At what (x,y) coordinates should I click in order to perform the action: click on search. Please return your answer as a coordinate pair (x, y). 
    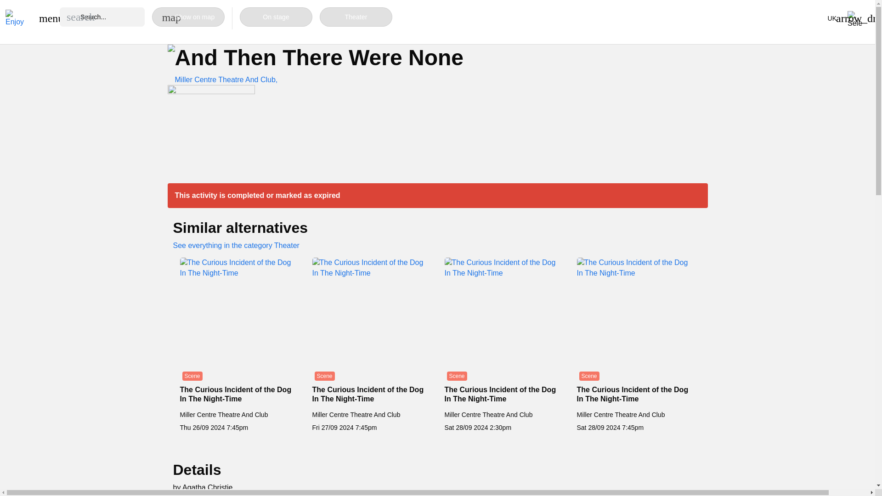
    Looking at the image, I should click on (80, 17).